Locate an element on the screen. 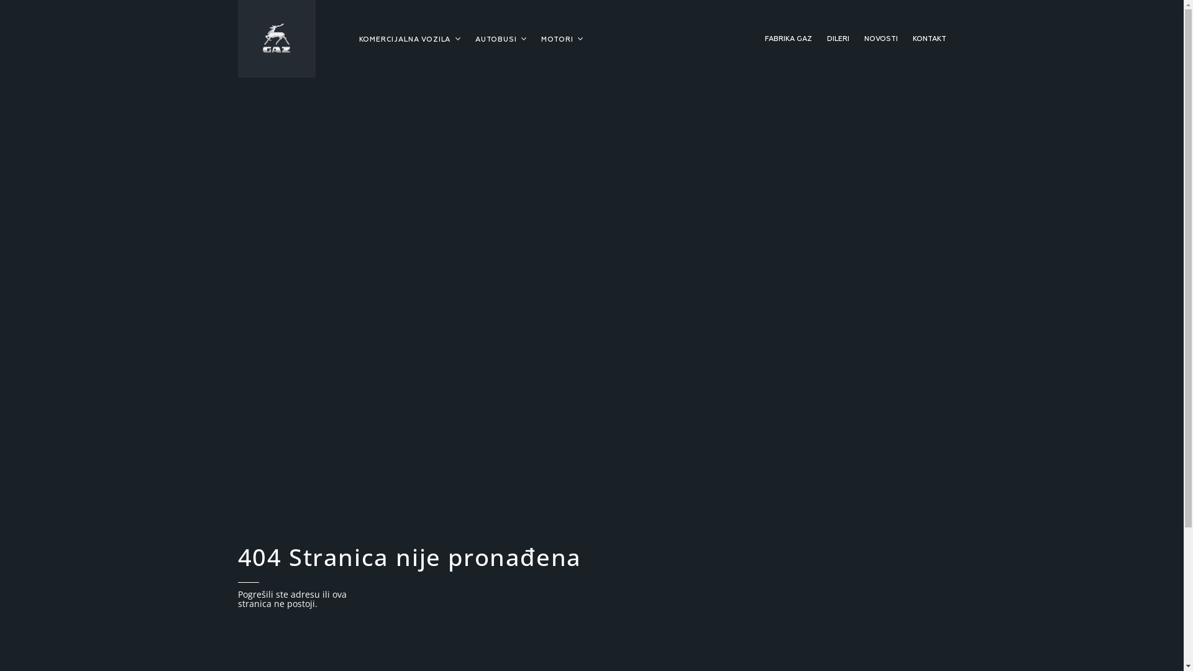 Image resolution: width=1193 pixels, height=671 pixels. KONTAKT is located at coordinates (930, 39).